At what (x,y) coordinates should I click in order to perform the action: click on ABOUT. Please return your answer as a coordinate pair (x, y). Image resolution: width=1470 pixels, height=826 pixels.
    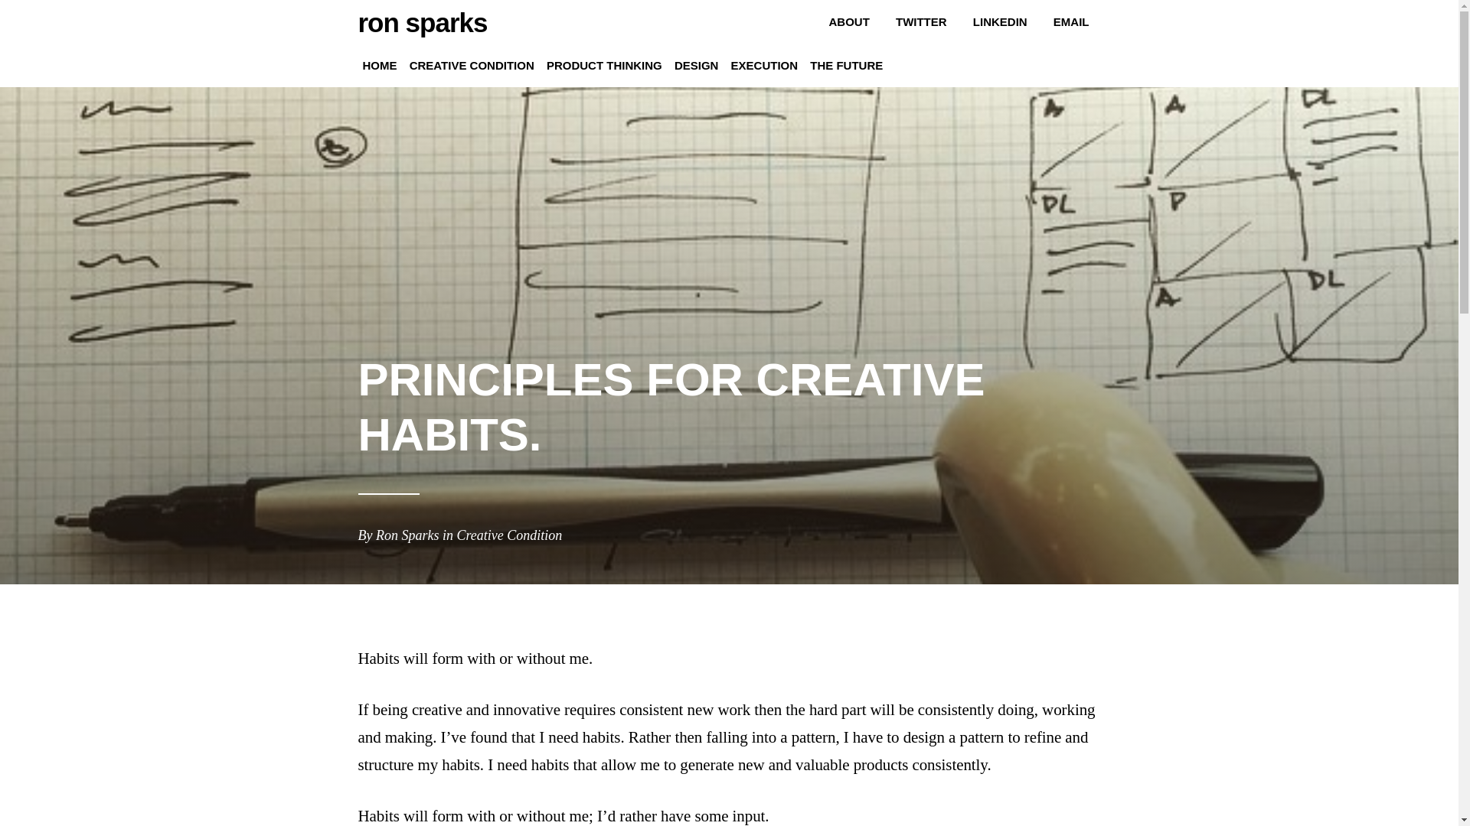
    Looking at the image, I should click on (848, 21).